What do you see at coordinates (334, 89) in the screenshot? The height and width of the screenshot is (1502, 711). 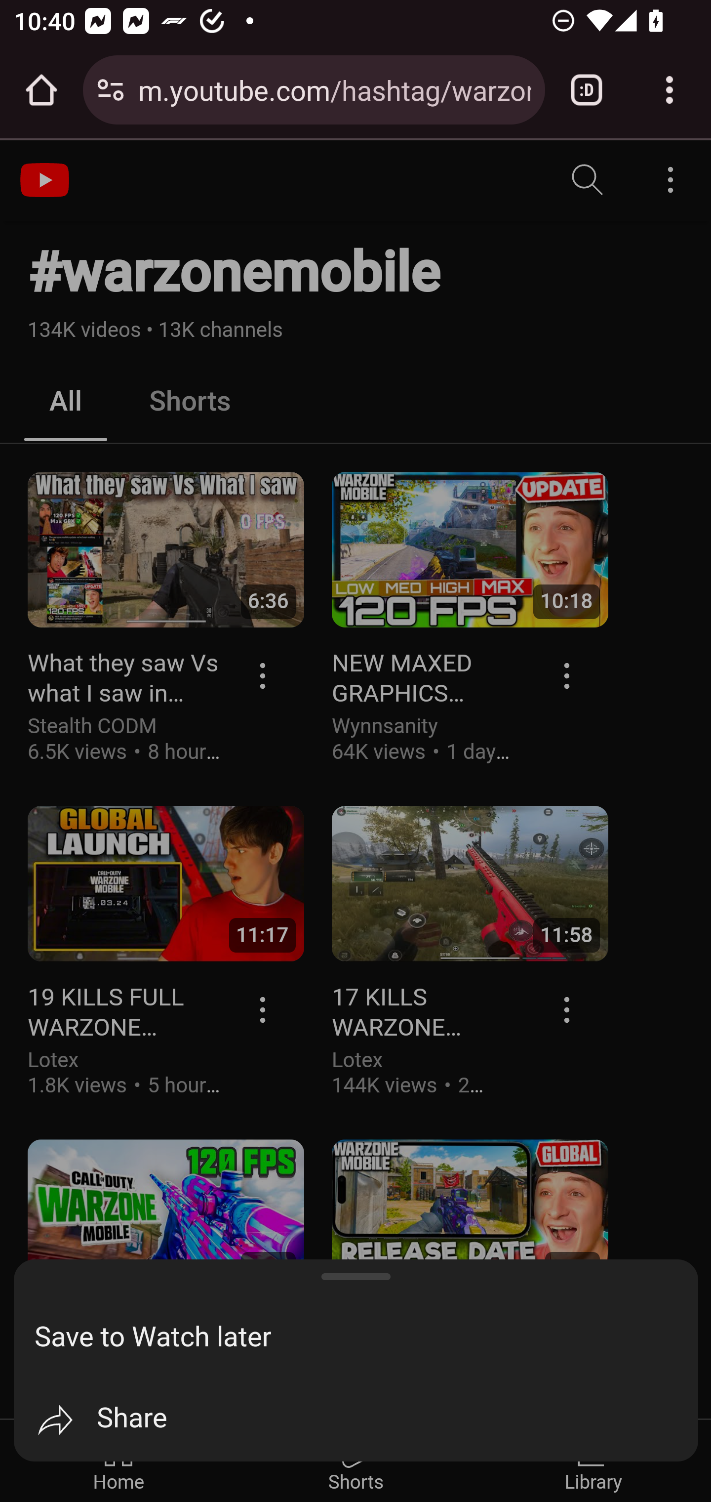 I see `m.youtube.com/hashtag/warzonemobile#bottom-sheet` at bounding box center [334, 89].